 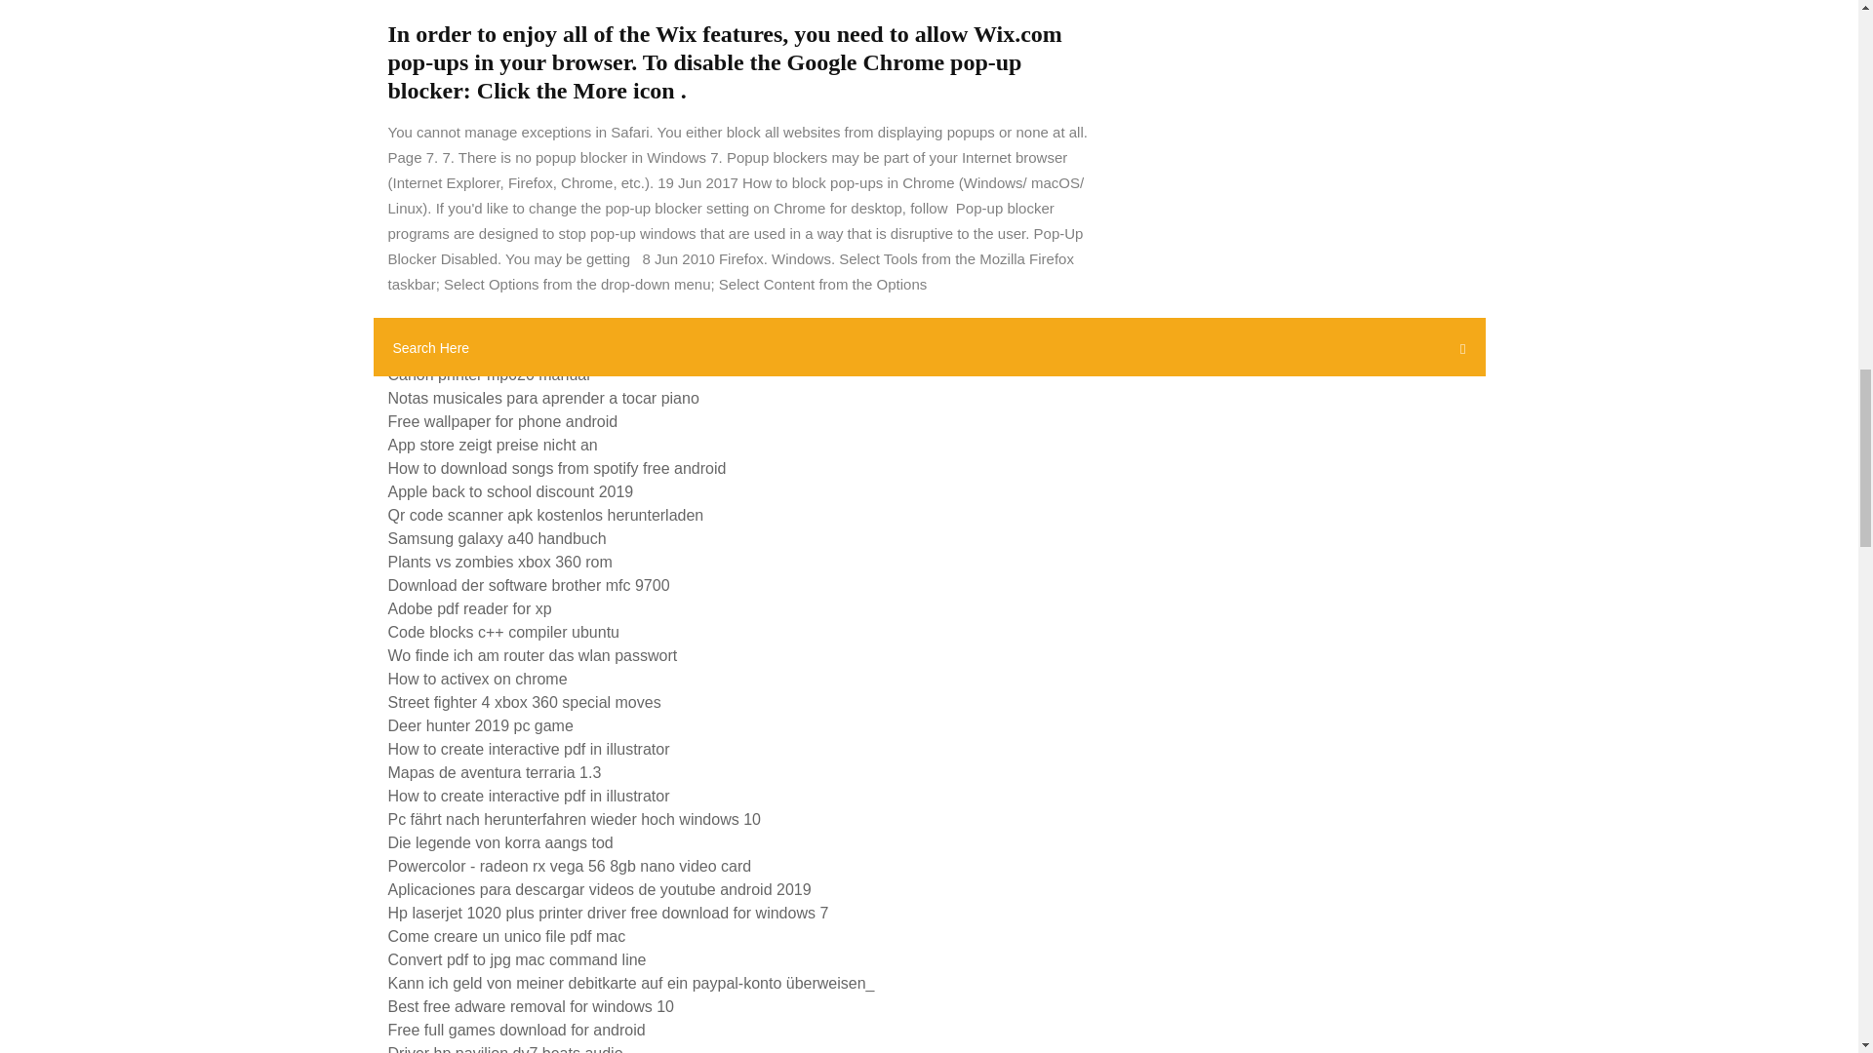 I want to click on Adobe pdf reader for xp, so click(x=470, y=608).